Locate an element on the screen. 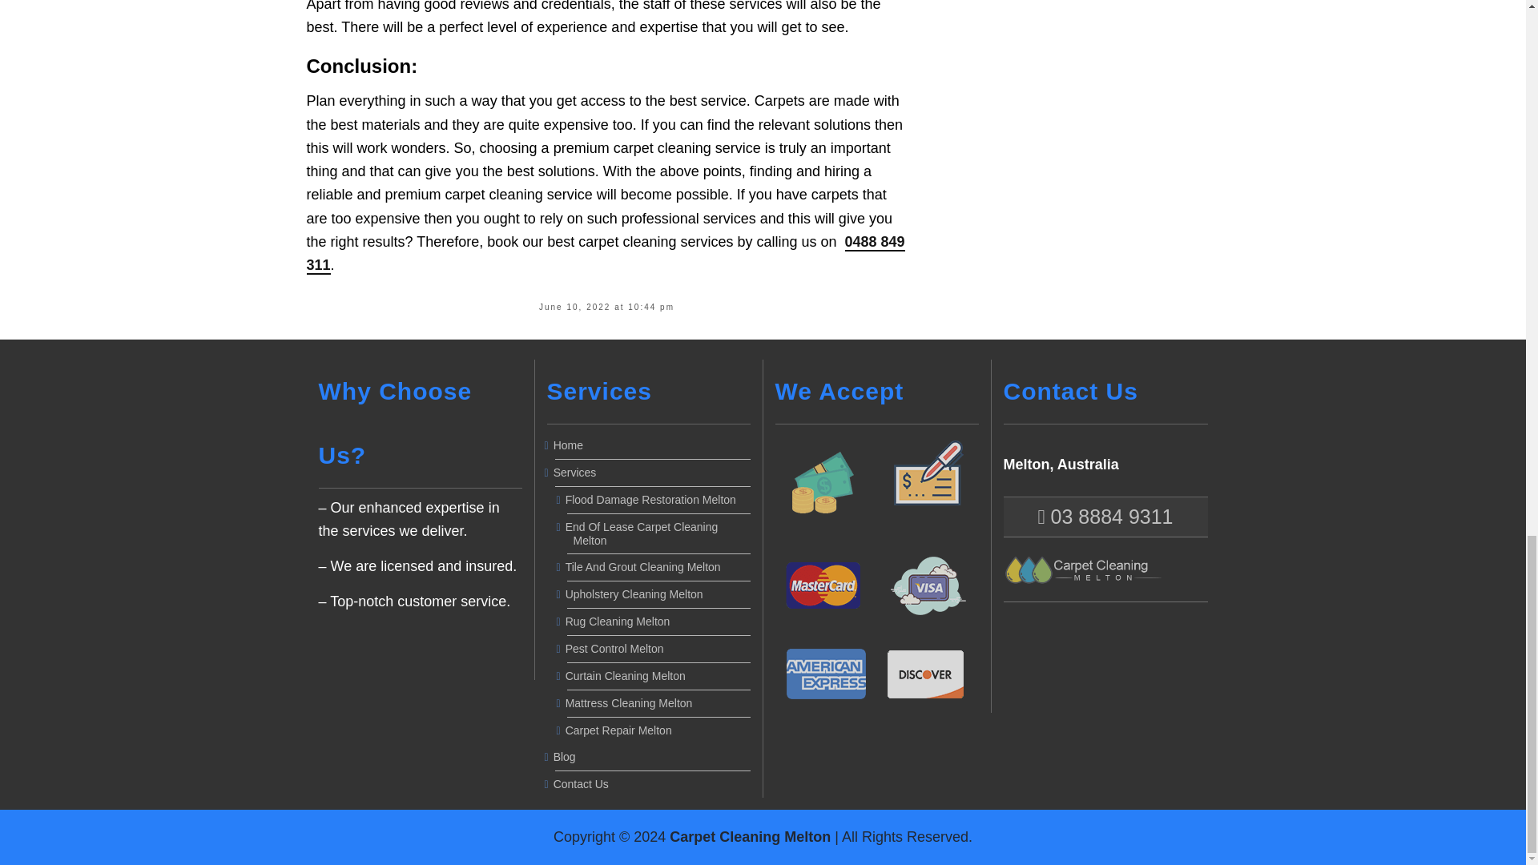 The image size is (1538, 865). Home is located at coordinates (652, 445).